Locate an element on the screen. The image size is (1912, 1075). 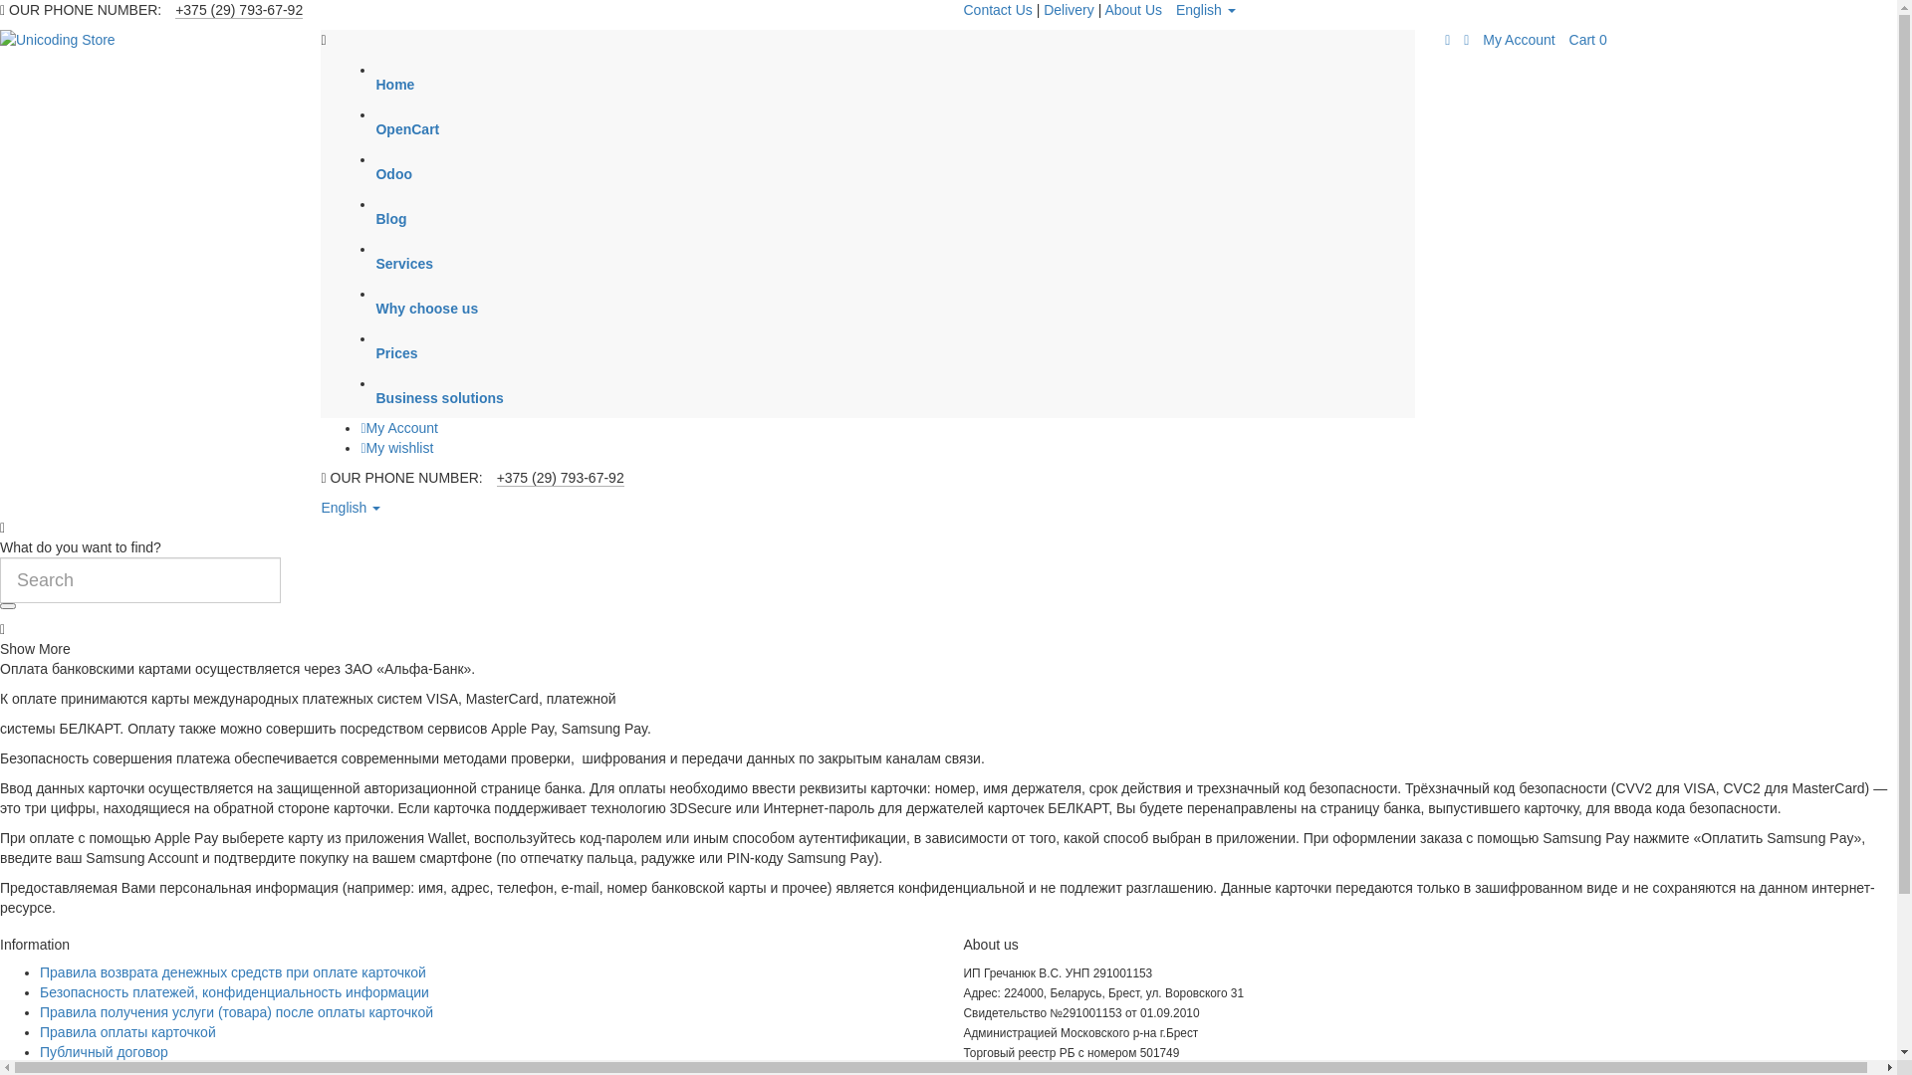
My wishlist is located at coordinates (396, 448).